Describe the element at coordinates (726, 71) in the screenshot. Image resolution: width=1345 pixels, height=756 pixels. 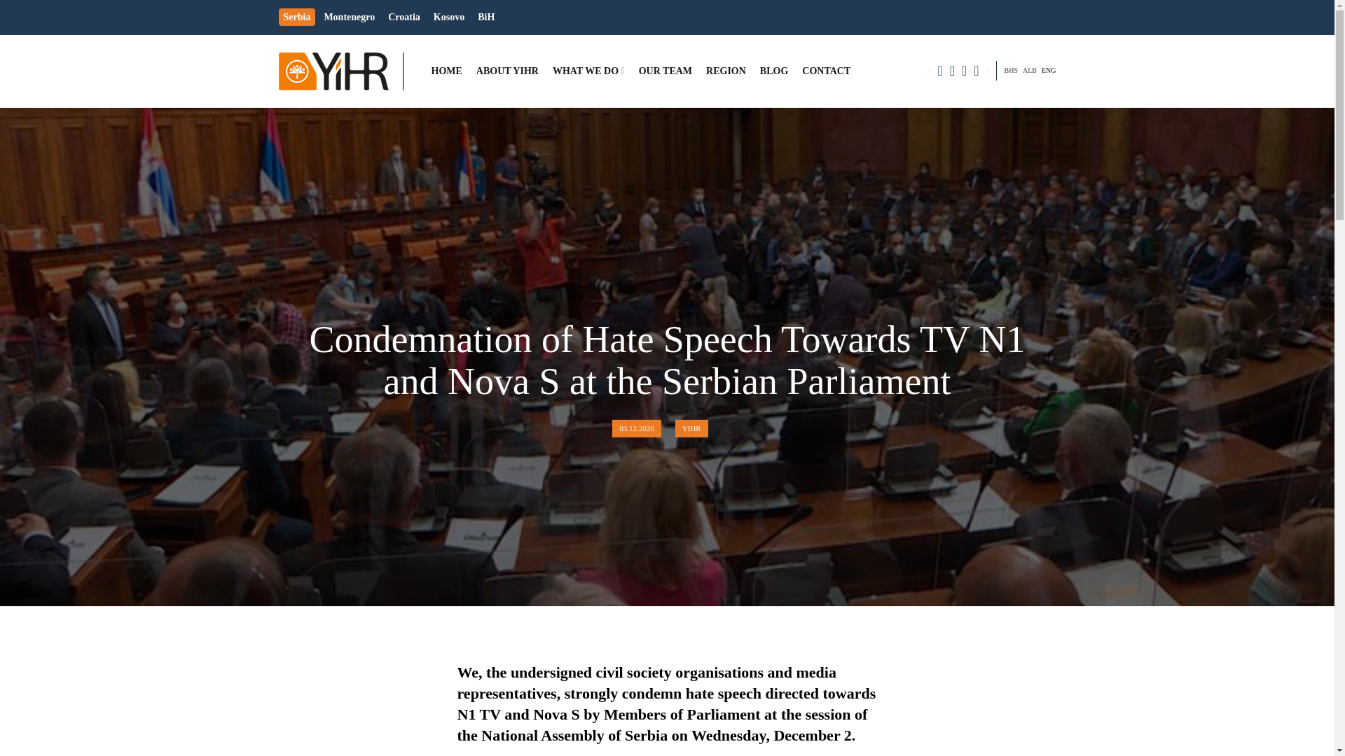
I see `REGION` at that location.